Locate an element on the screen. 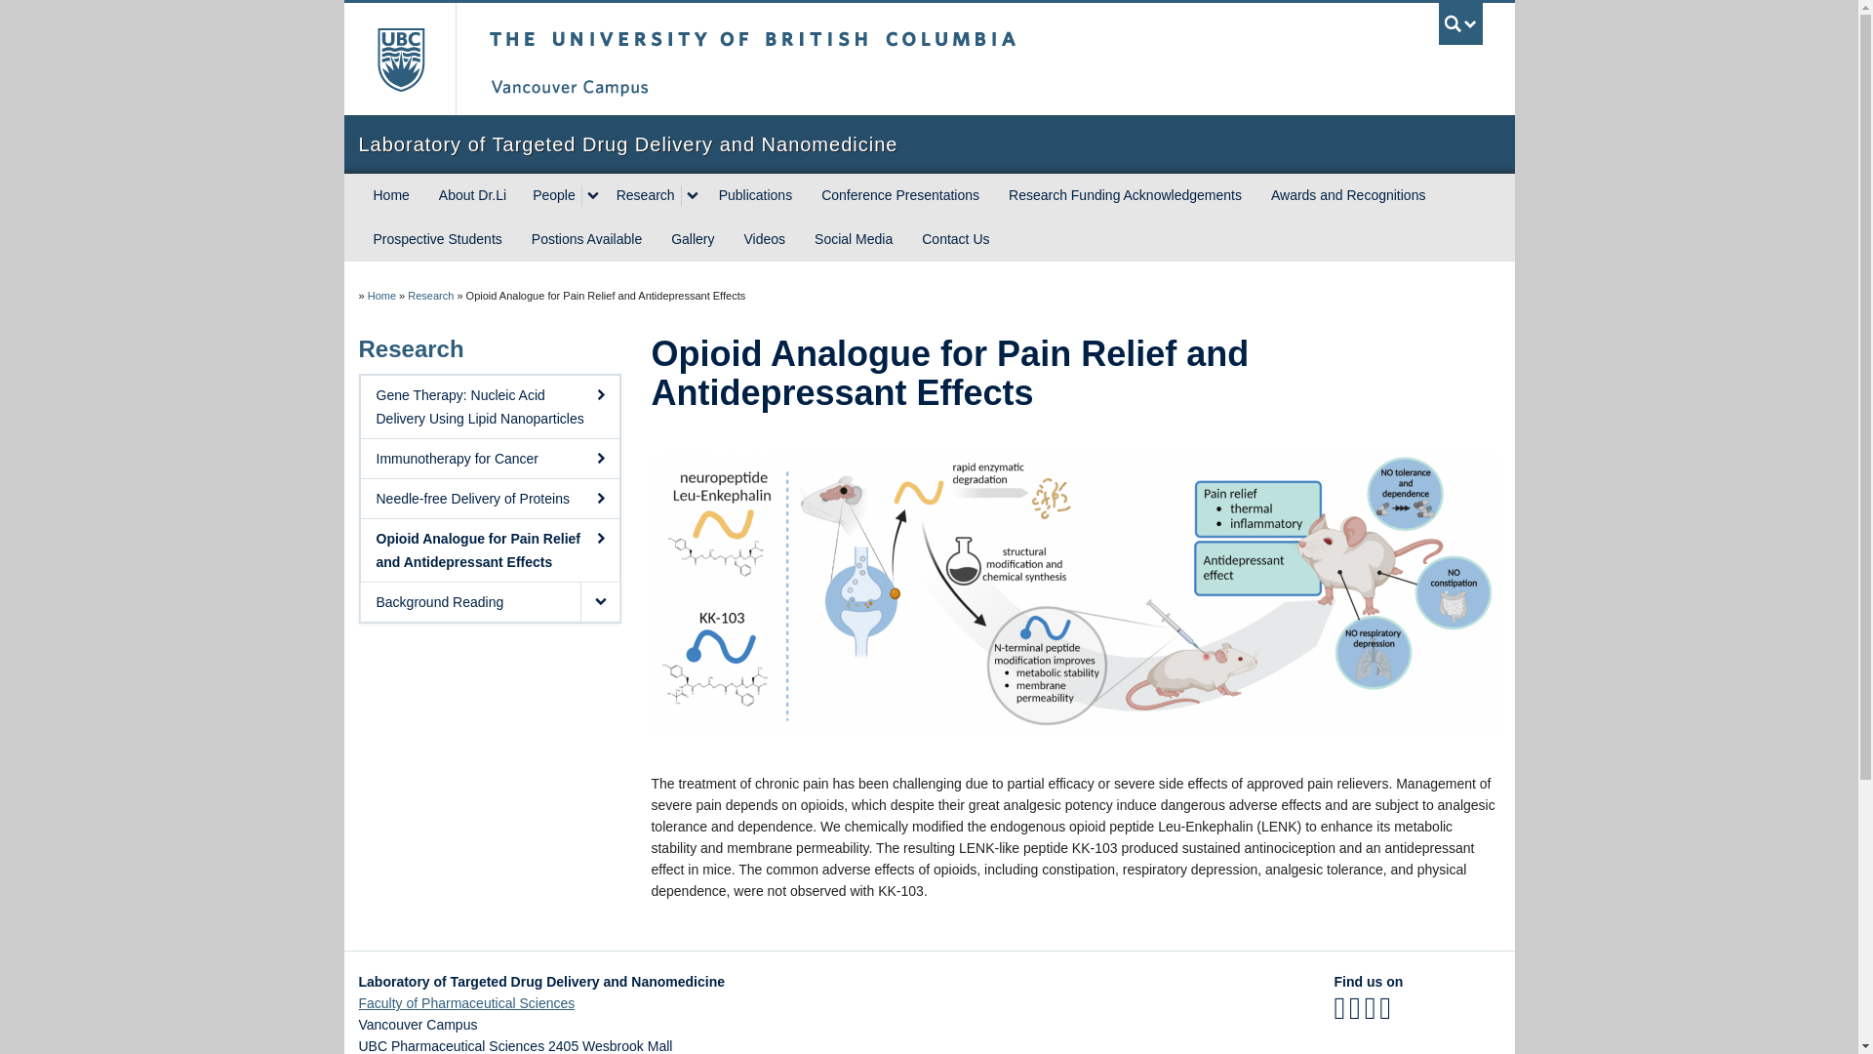  Research is located at coordinates (430, 295).